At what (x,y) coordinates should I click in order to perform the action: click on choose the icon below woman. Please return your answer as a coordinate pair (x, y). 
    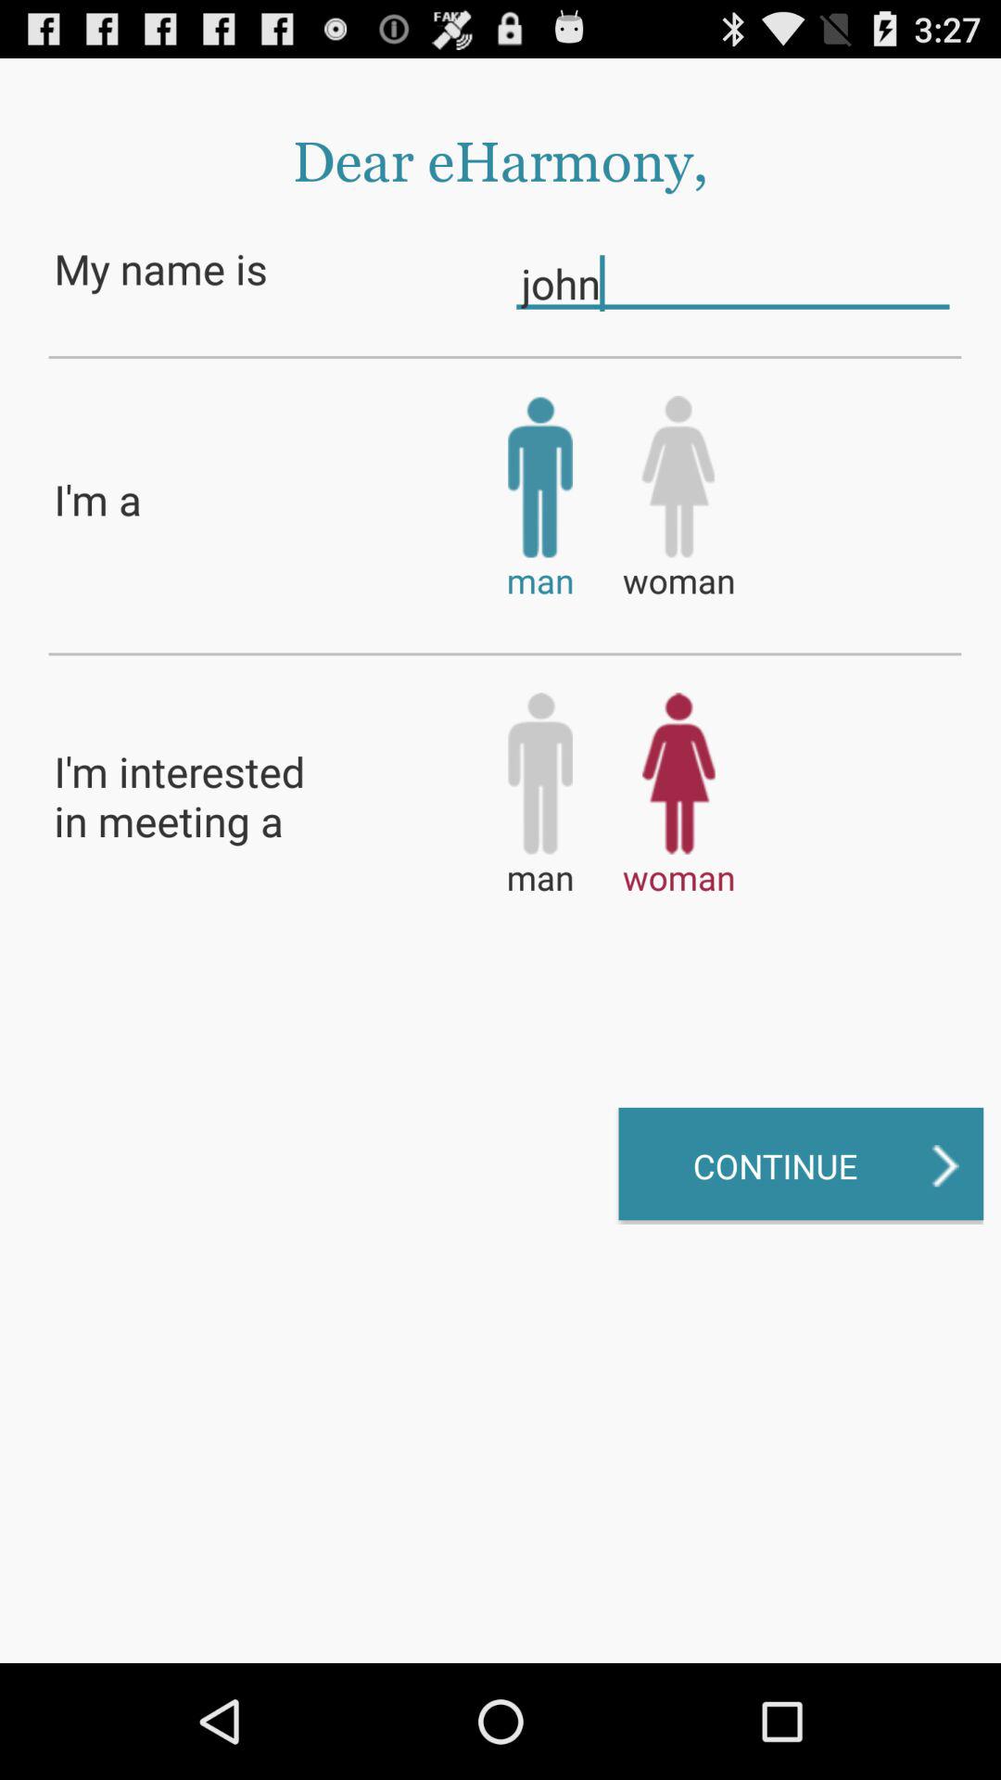
    Looking at the image, I should click on (801, 1165).